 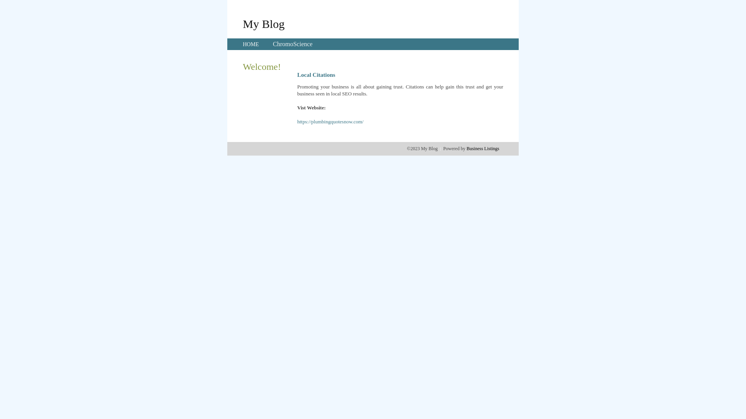 What do you see at coordinates (251, 44) in the screenshot?
I see `HOME` at bounding box center [251, 44].